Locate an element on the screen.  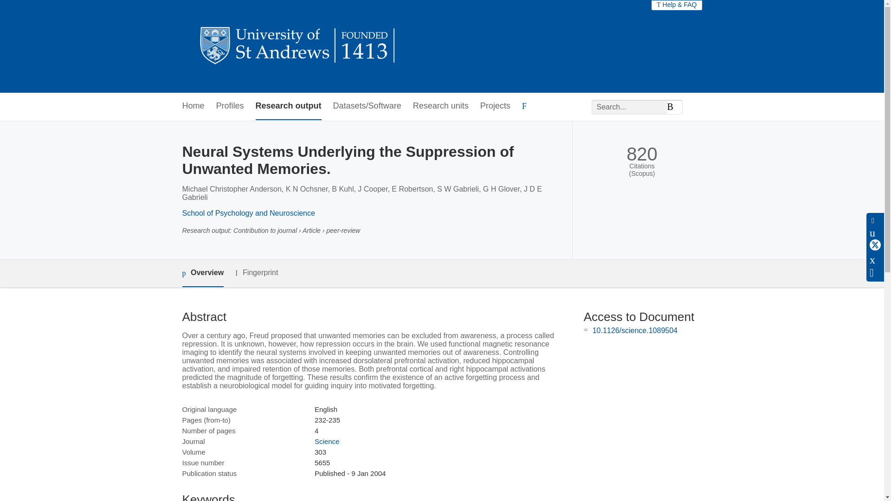
Research units is located at coordinates (441, 106).